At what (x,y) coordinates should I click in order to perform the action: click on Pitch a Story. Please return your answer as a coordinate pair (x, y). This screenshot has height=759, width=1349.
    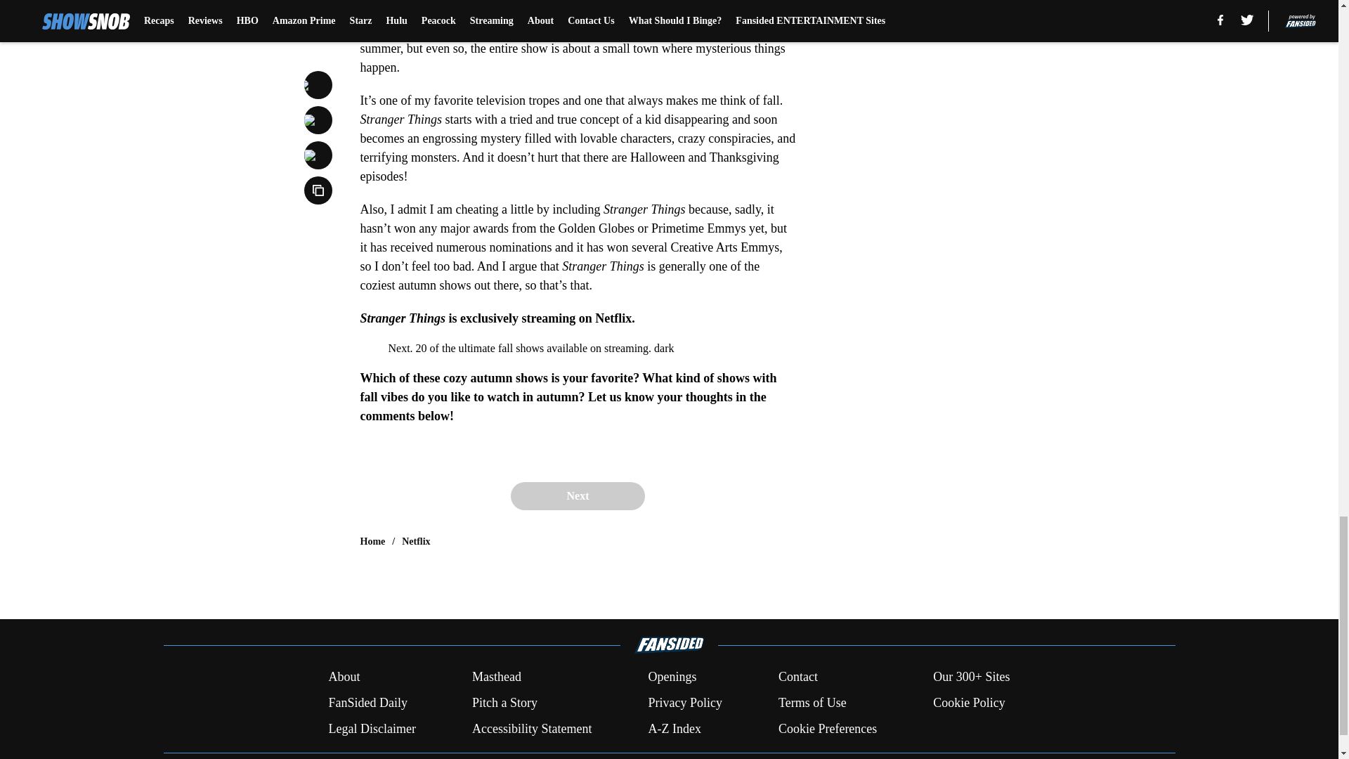
    Looking at the image, I should click on (504, 703).